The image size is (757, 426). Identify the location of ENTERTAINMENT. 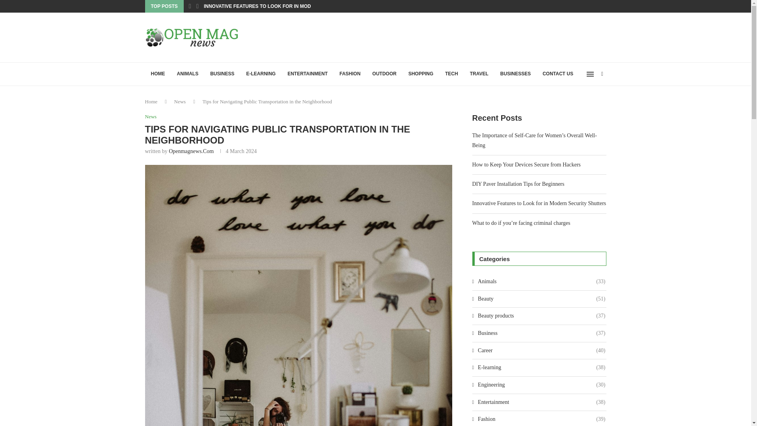
(308, 74).